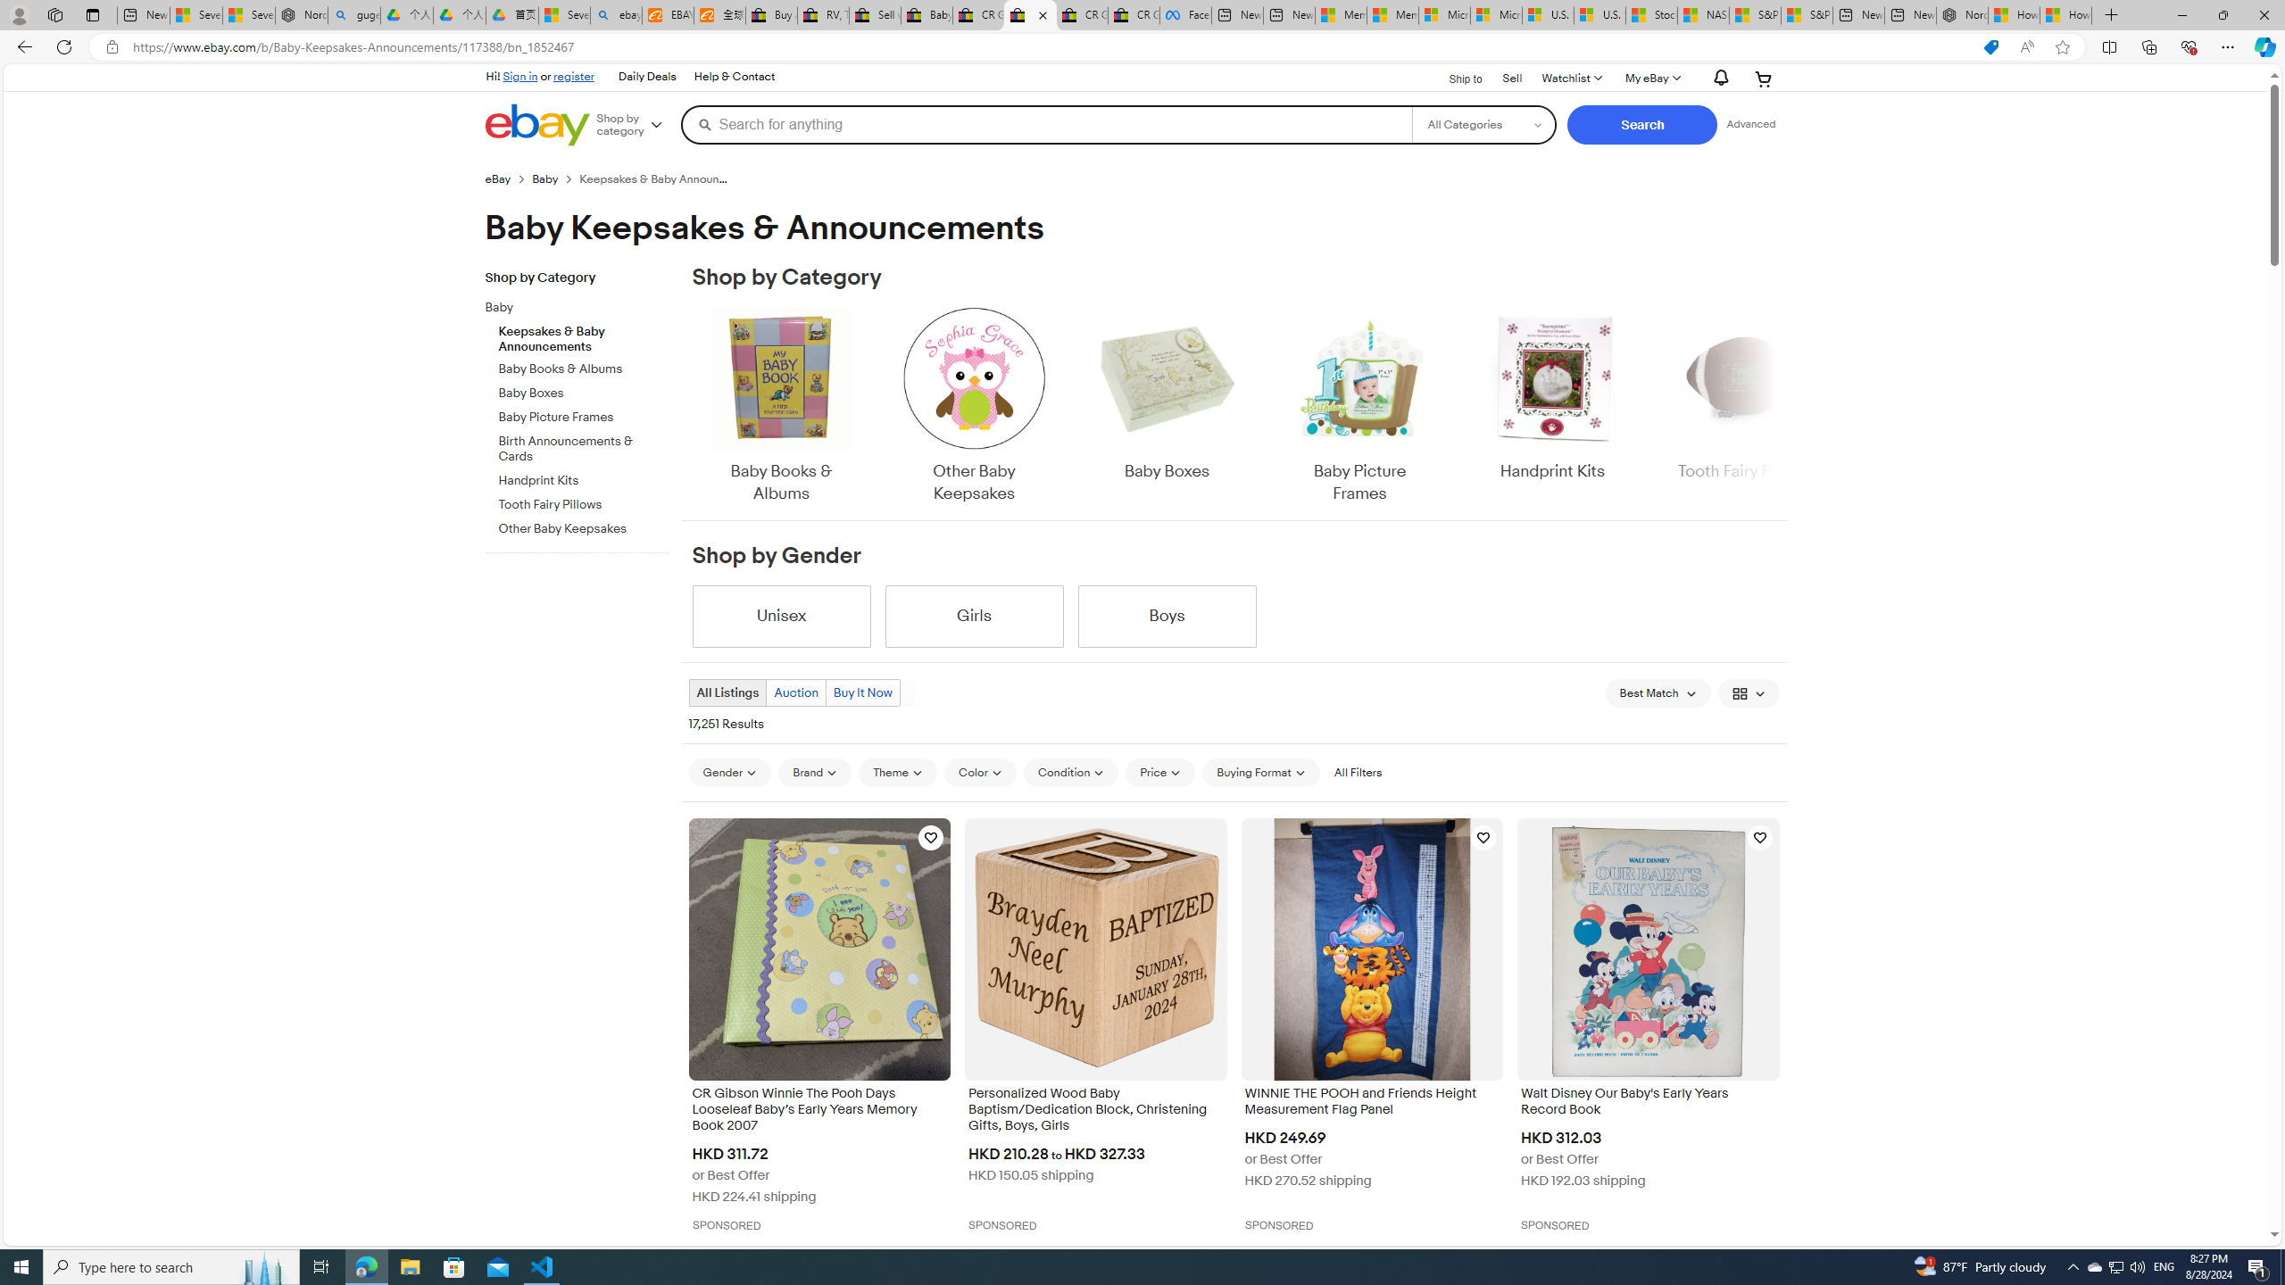 The width and height of the screenshot is (2285, 1285). I want to click on Advanced Search, so click(1751, 124).